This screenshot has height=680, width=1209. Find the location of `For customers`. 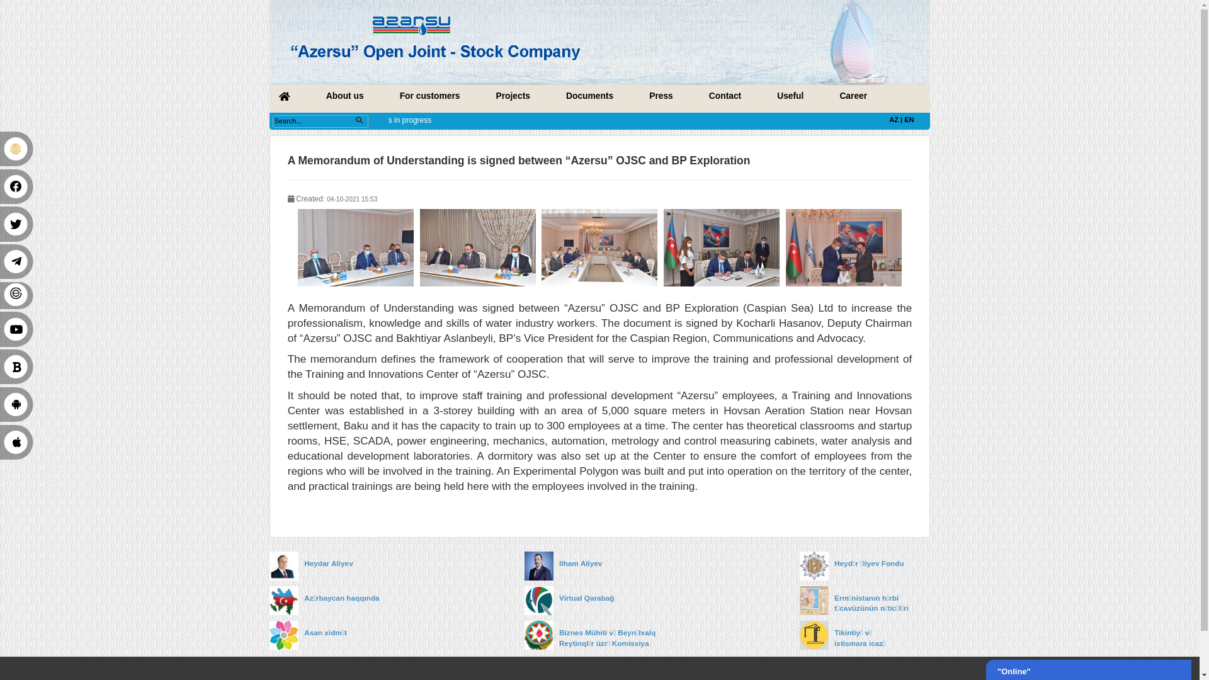

For customers is located at coordinates (467, 105).